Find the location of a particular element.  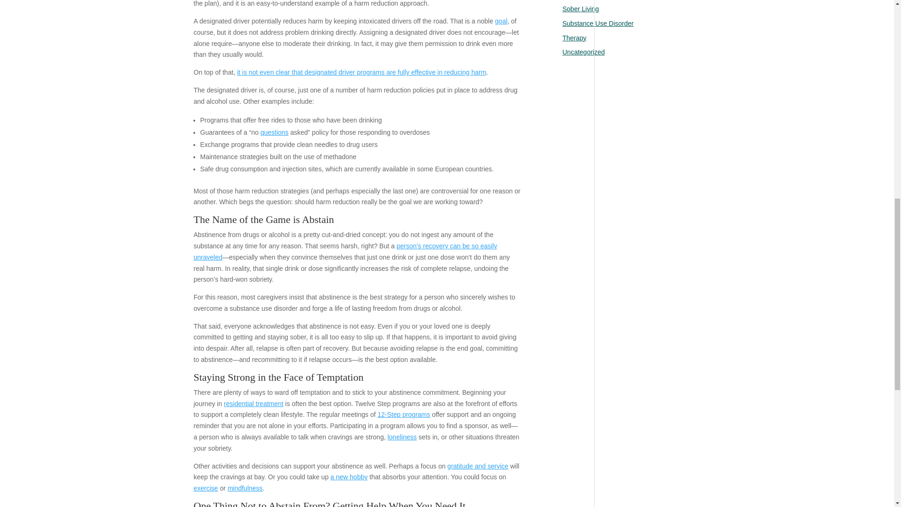

loneliness is located at coordinates (402, 437).